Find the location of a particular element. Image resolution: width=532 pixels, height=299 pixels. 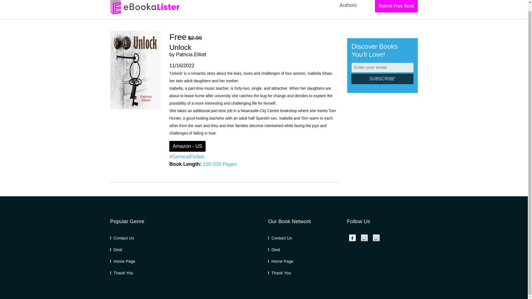

Amazon - US is located at coordinates (187, 146).